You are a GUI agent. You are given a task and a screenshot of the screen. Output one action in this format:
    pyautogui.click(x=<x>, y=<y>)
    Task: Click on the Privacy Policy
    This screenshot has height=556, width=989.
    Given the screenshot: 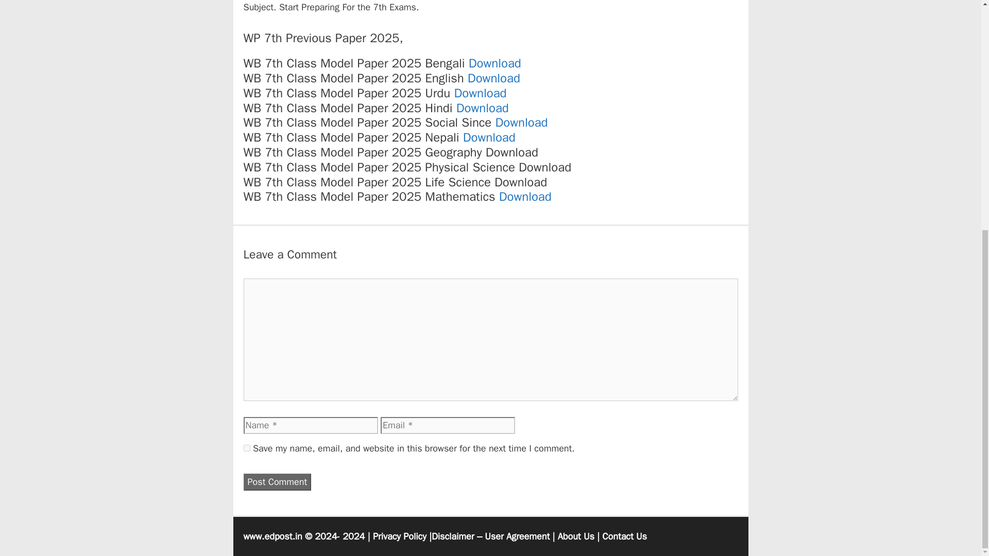 What is the action you would take?
    pyautogui.click(x=399, y=536)
    